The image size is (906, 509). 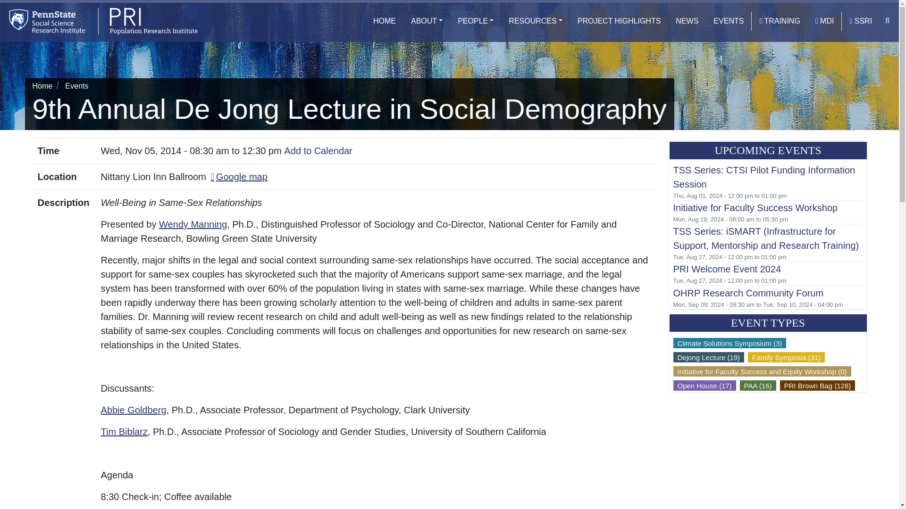 What do you see at coordinates (535, 21) in the screenshot?
I see `RESOURCES` at bounding box center [535, 21].